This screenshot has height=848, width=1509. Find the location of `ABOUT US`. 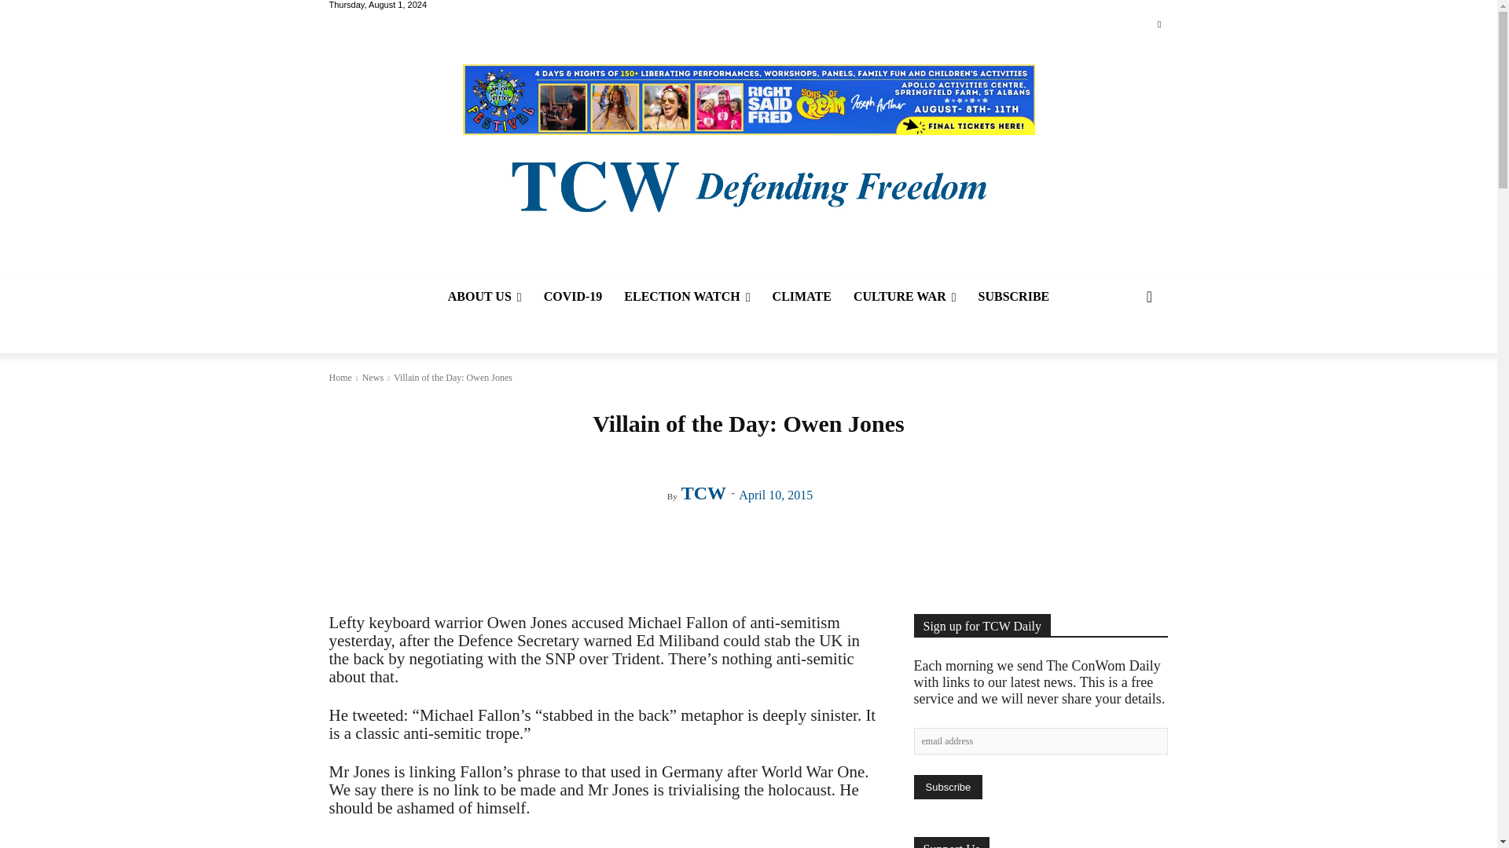

ABOUT US is located at coordinates (484, 297).